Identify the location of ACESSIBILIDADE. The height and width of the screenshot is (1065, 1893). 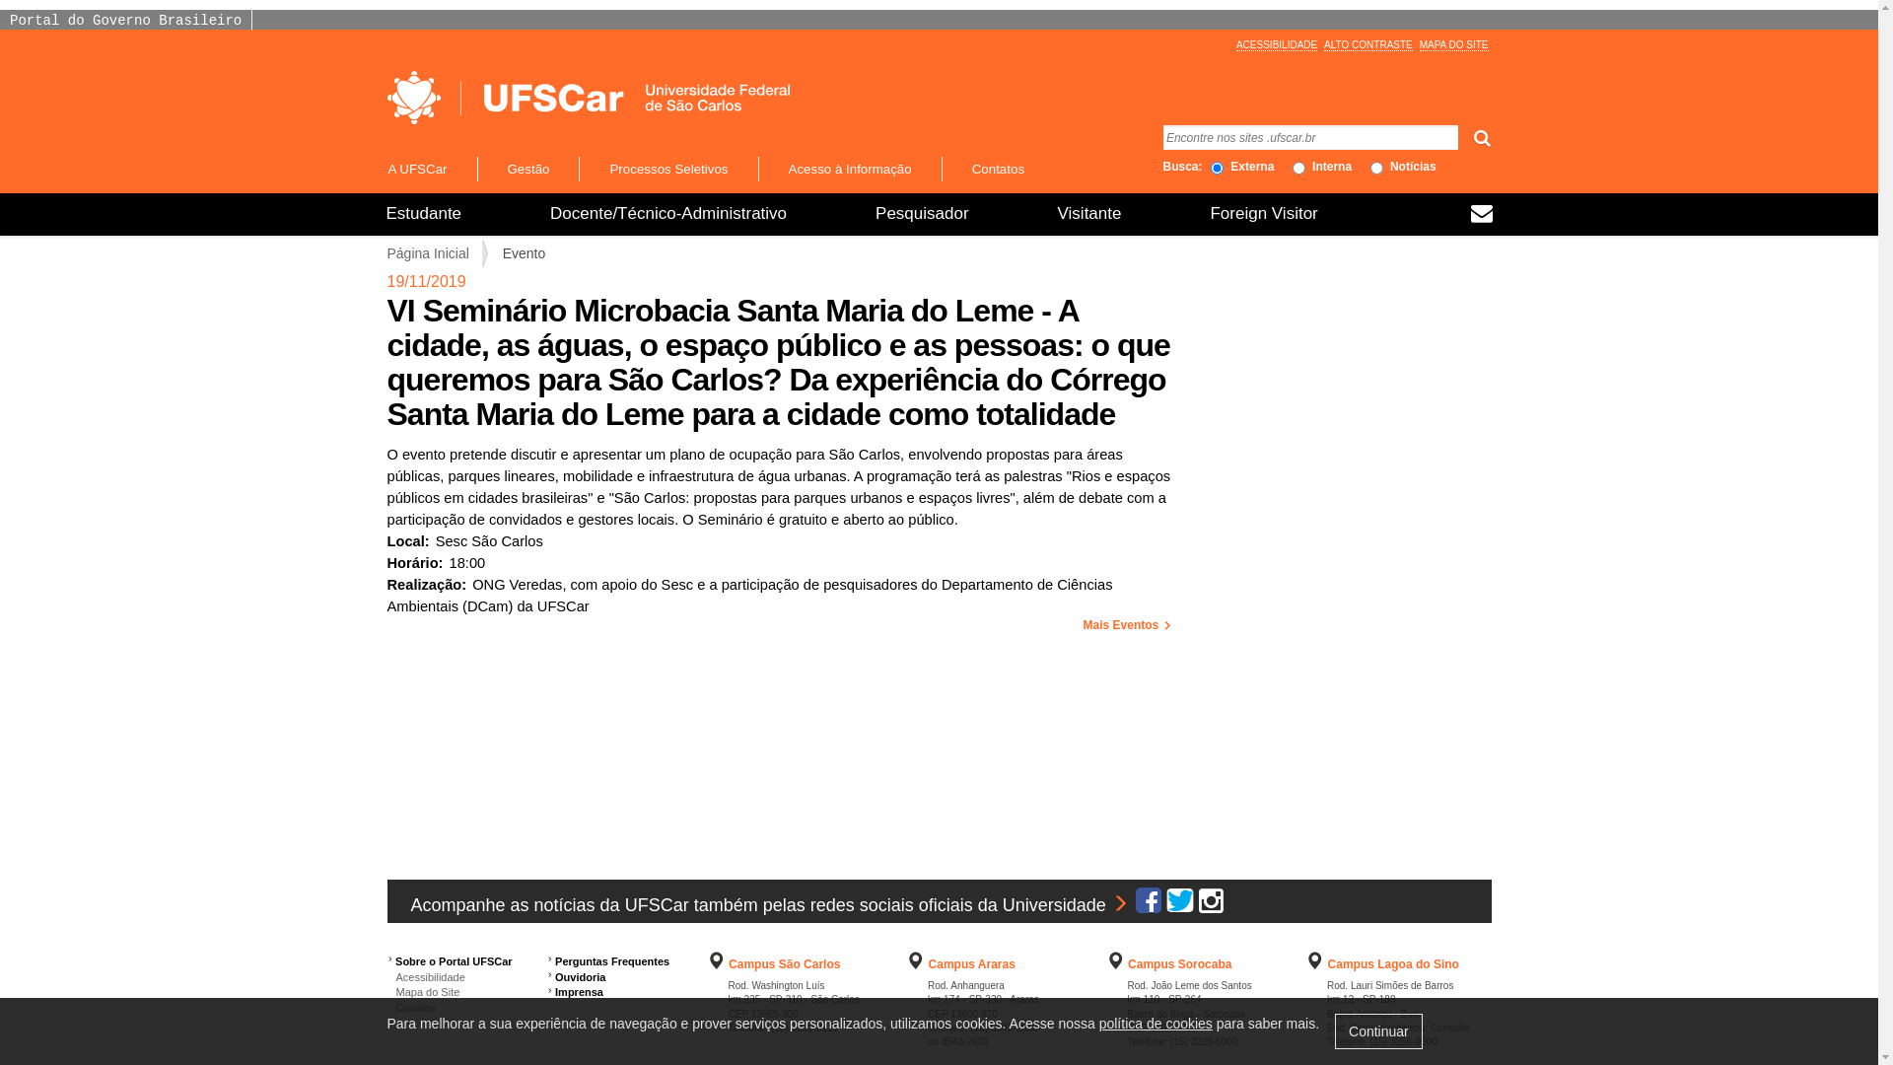
(1277, 45).